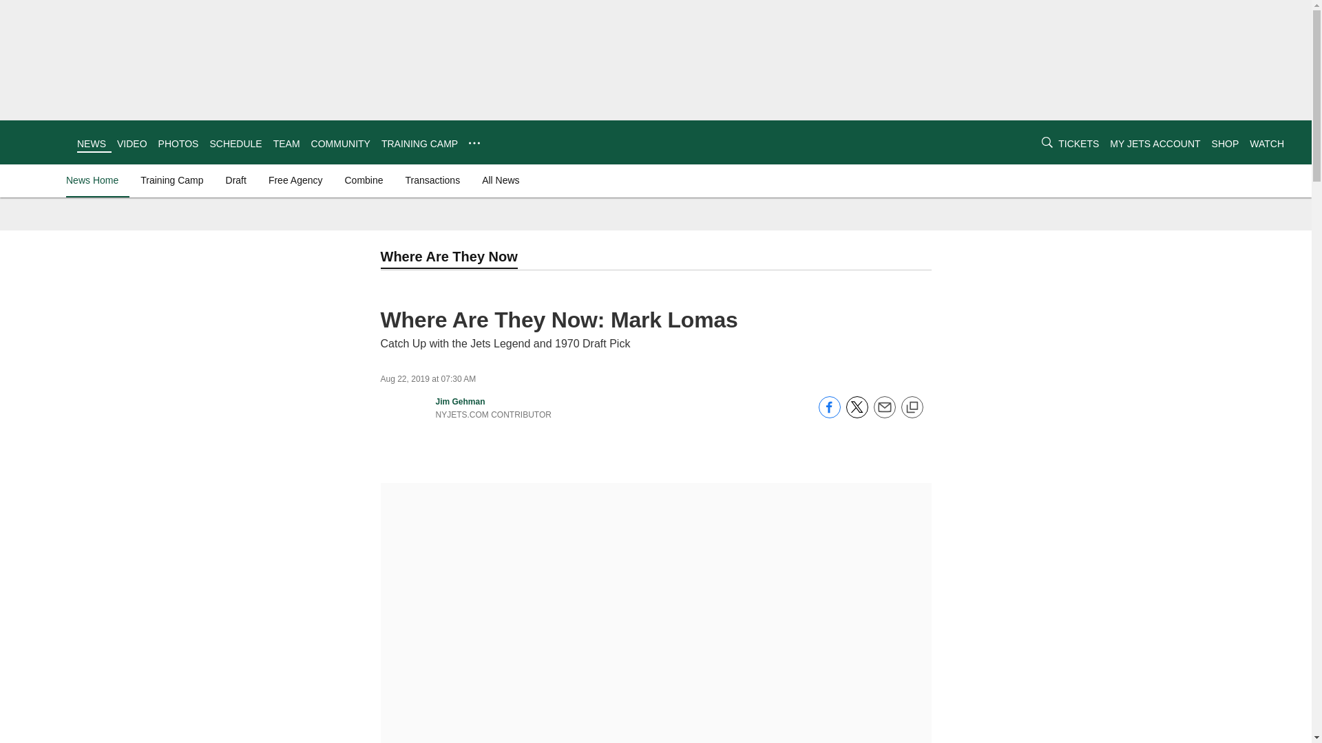 This screenshot has height=743, width=1322. What do you see at coordinates (419, 143) in the screenshot?
I see `TRAINING CAMP` at bounding box center [419, 143].